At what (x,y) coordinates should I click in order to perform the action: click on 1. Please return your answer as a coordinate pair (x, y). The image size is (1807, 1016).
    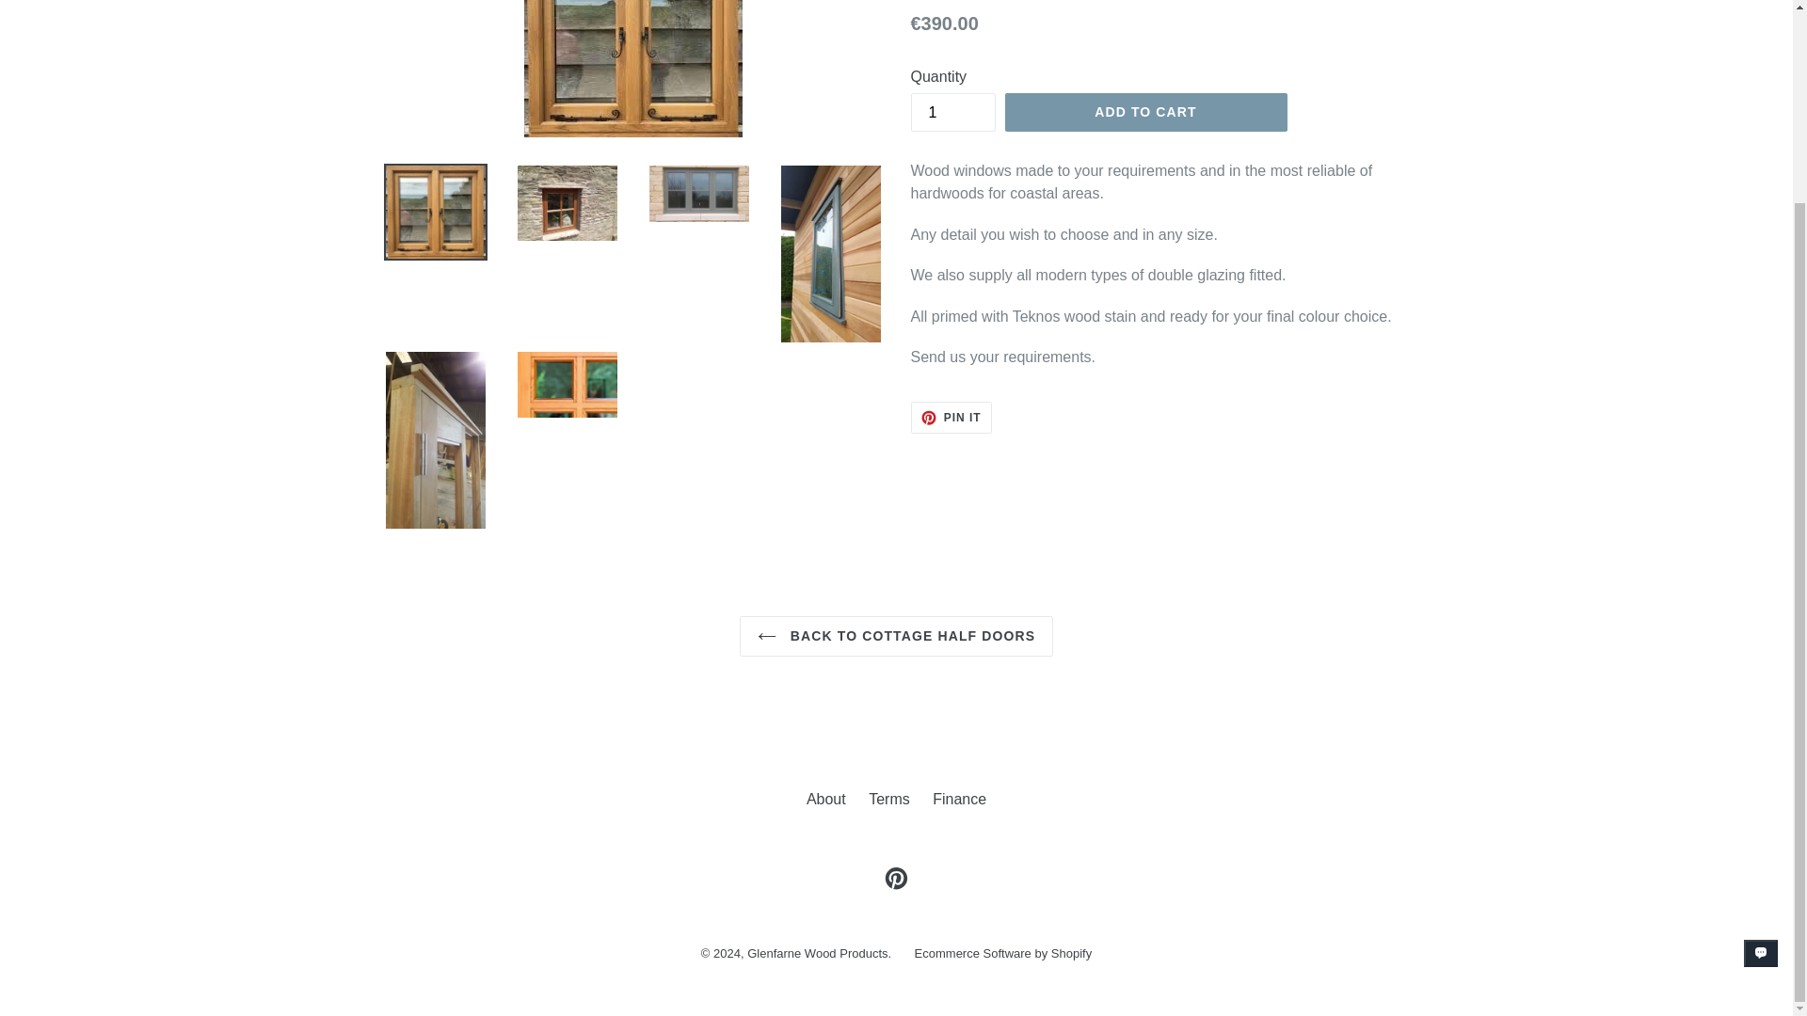
    Looking at the image, I should click on (889, 799).